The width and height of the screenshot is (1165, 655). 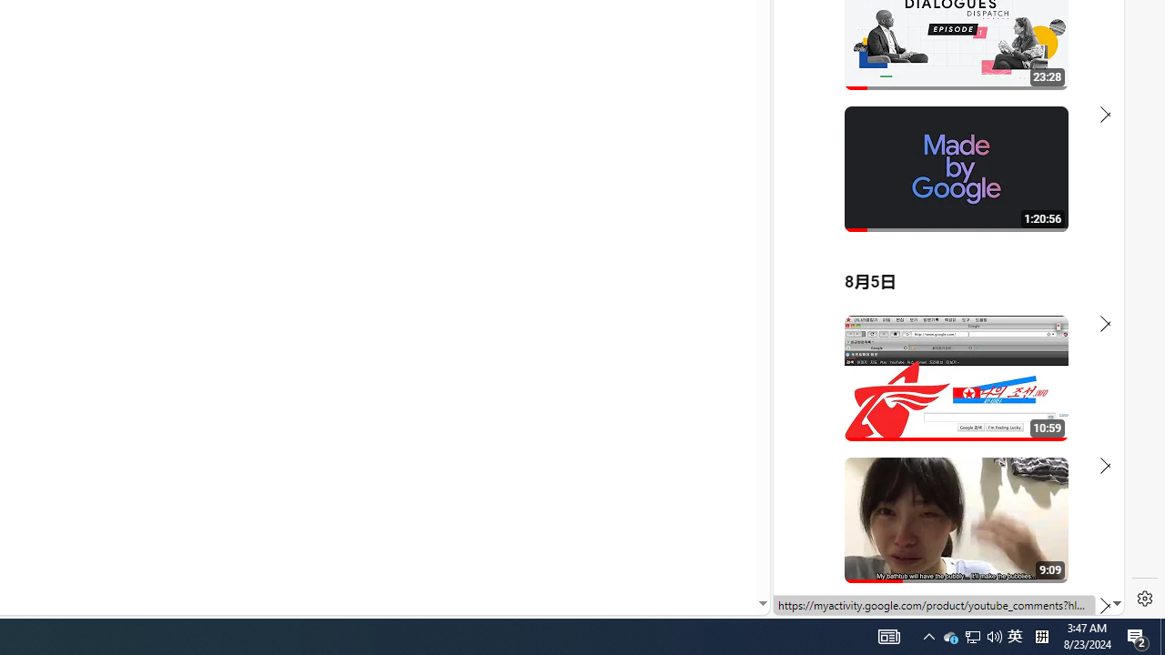 I want to click on Class: dict_pnIcon rms_img, so click(x=936, y=600).